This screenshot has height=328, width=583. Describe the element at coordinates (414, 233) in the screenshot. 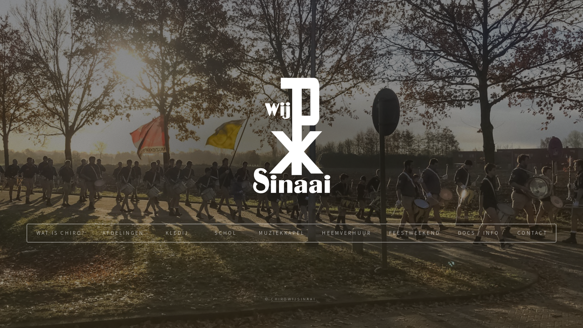

I see `FEESTWEEKEND` at that location.